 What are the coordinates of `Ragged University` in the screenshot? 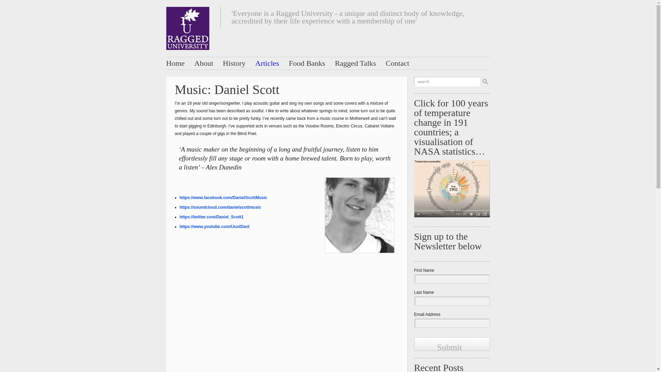 It's located at (187, 26).